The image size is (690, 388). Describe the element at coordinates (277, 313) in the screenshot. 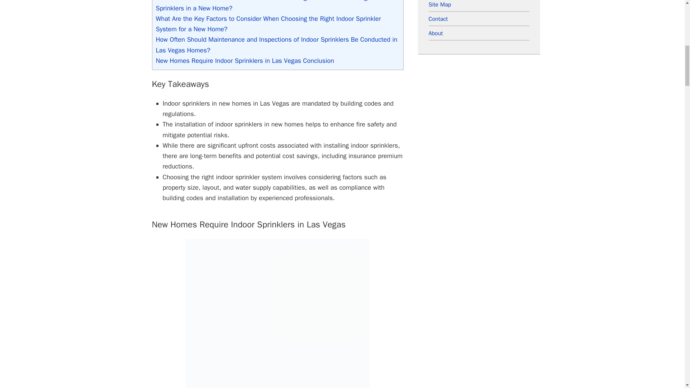

I see `New Homes Require Indoor Sprinklers in Las Vegas 1` at that location.